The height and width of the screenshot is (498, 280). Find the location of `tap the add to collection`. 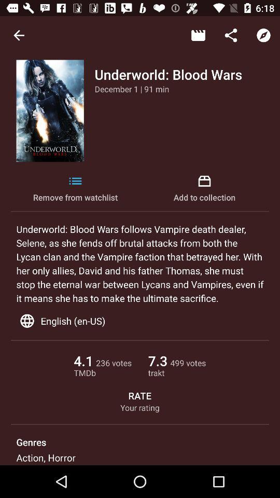

tap the add to collection is located at coordinates (204, 189).